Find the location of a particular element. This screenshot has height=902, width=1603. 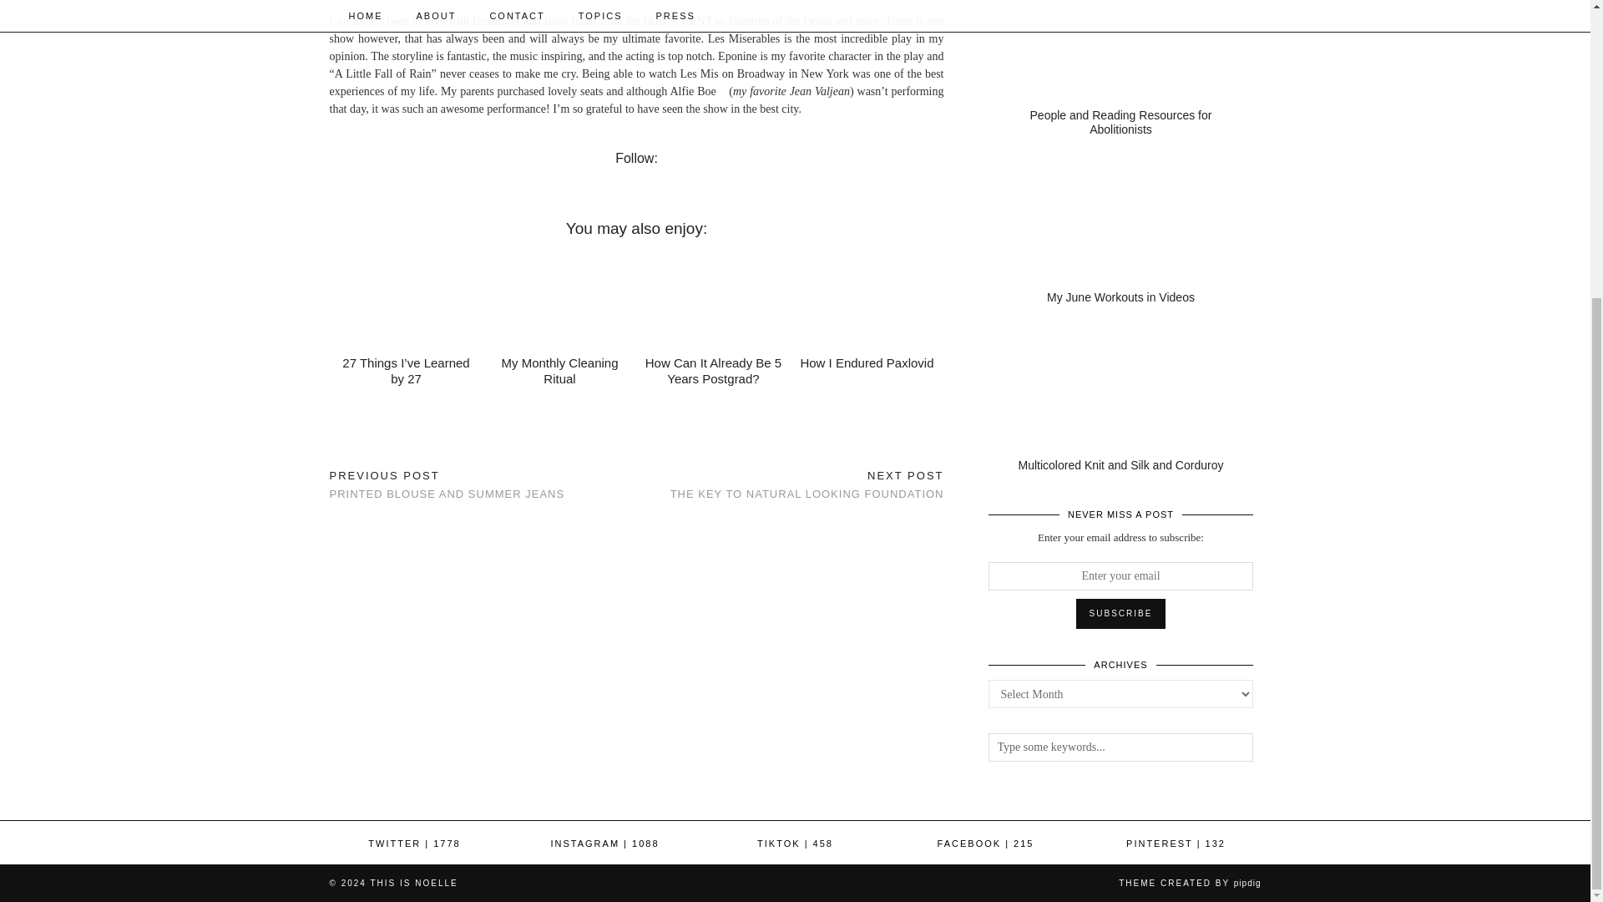

My Monthly Cleaning Ritual is located at coordinates (559, 371).